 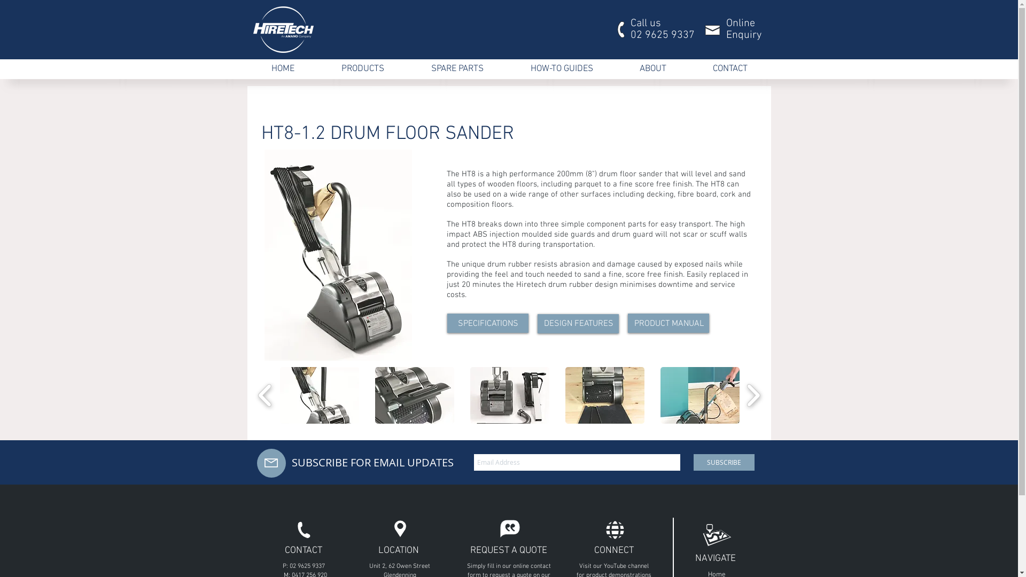 What do you see at coordinates (487, 323) in the screenshot?
I see `SPECIFICATIONS` at bounding box center [487, 323].